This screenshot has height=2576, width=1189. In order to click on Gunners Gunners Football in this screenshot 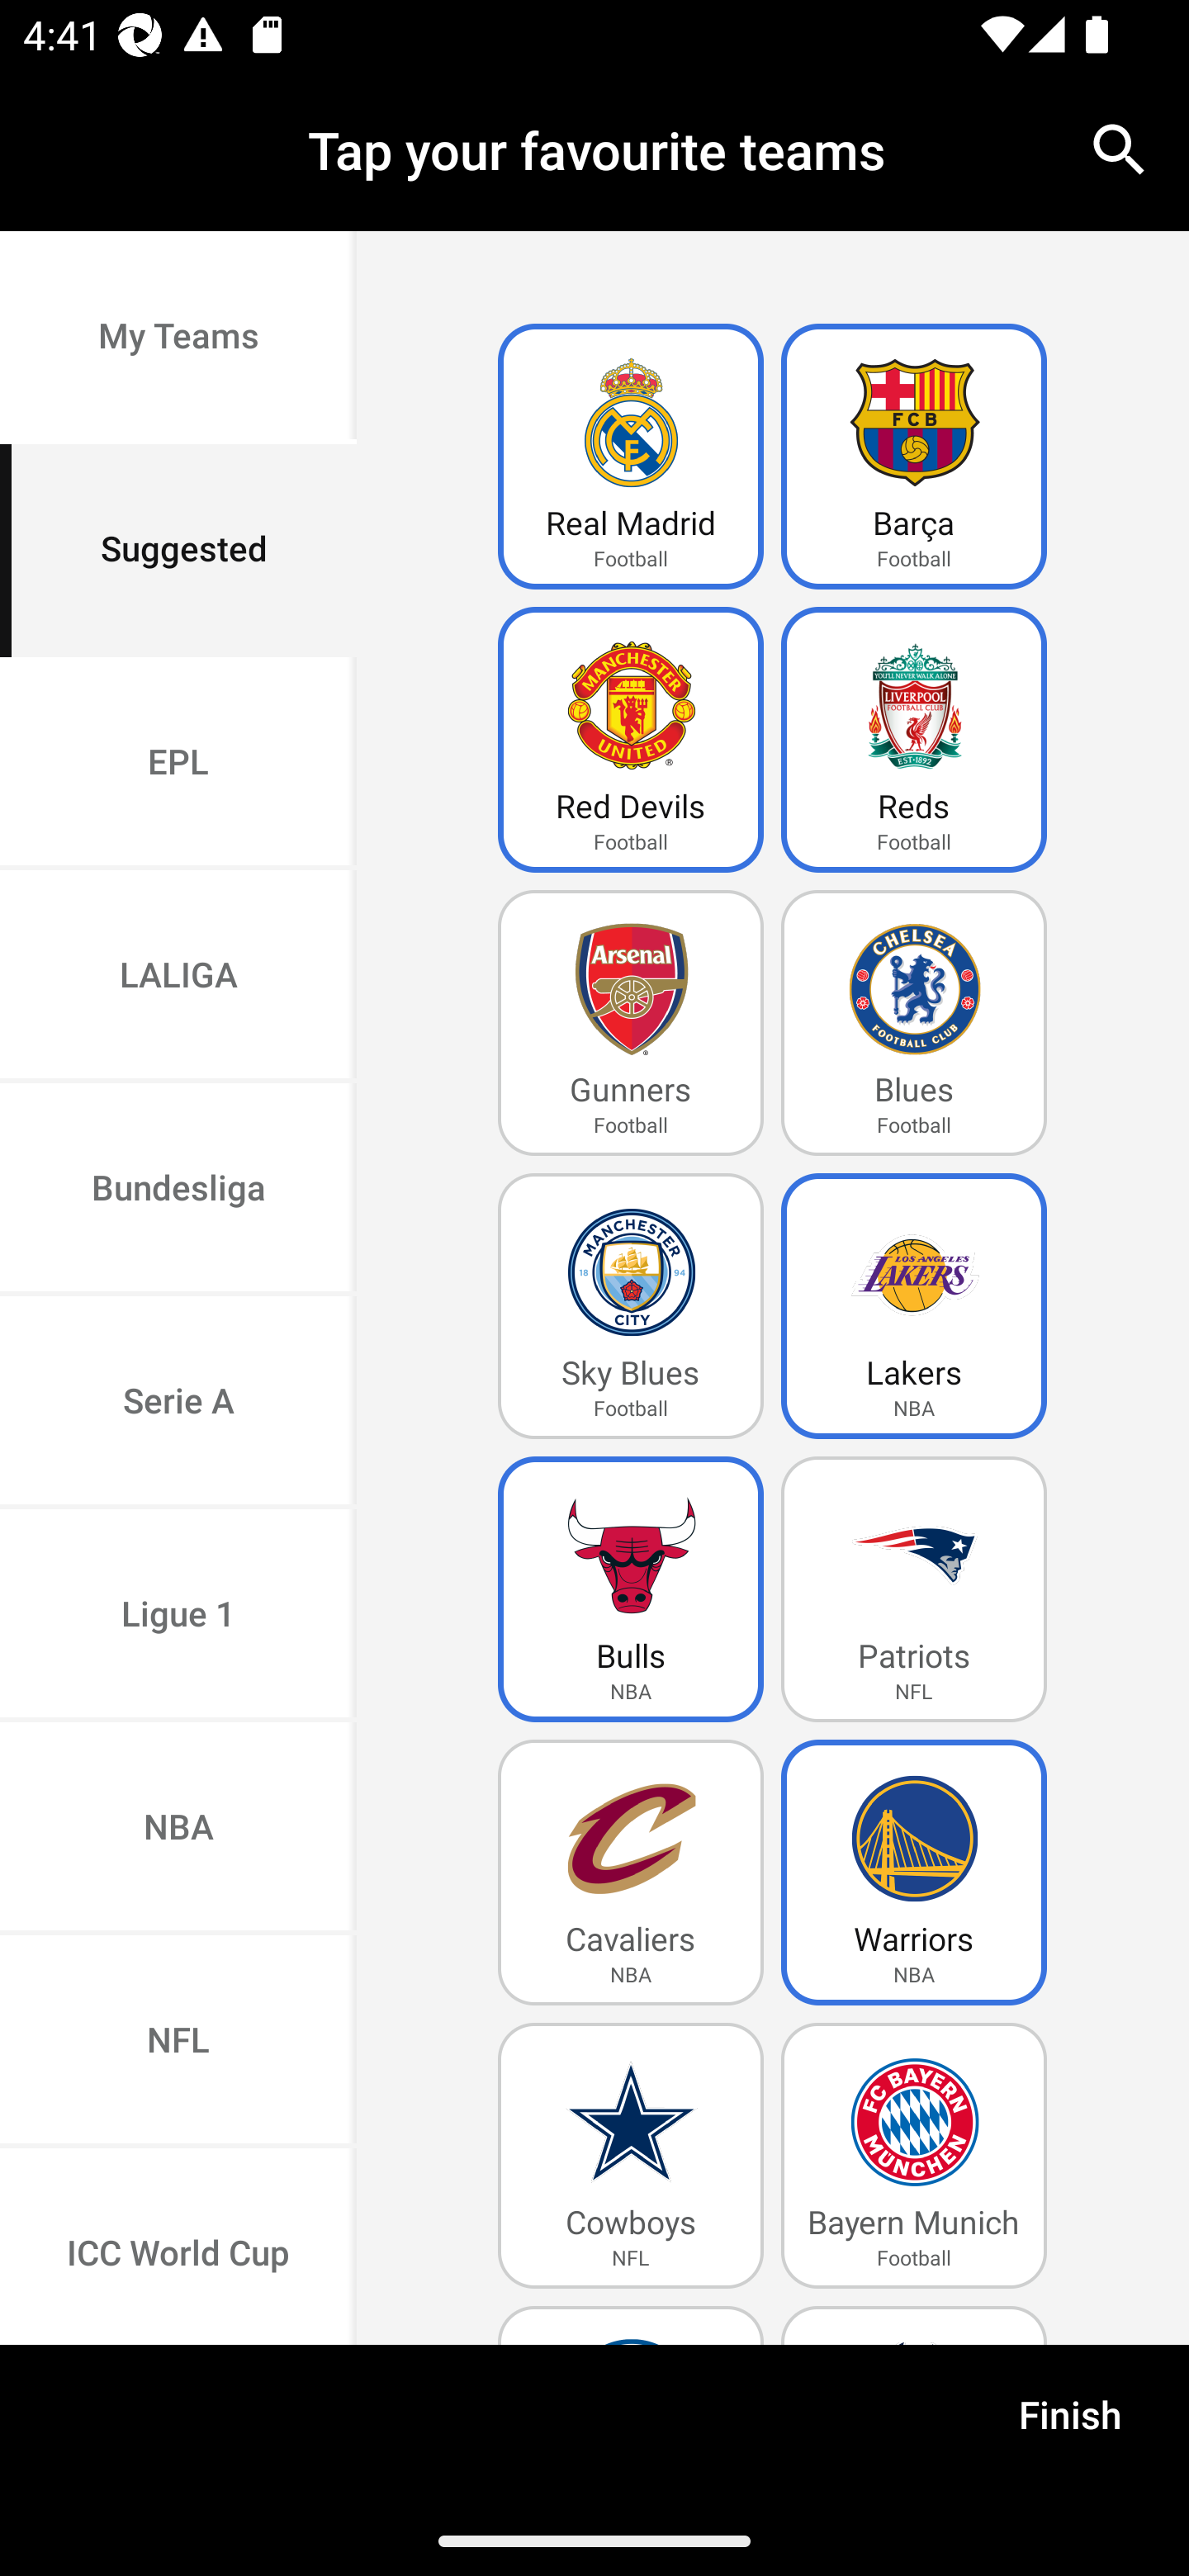, I will do `click(631, 1024)`.